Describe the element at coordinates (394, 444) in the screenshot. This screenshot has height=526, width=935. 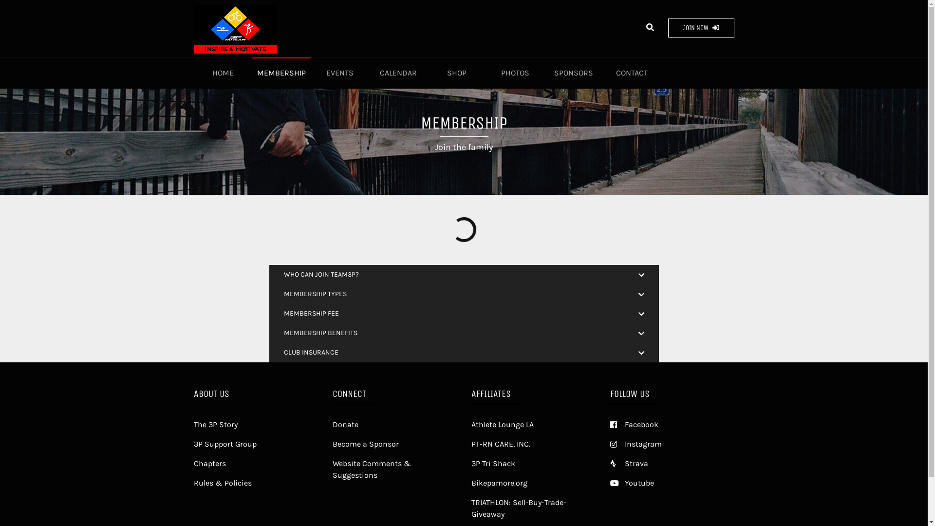
I see `Become a Sponsor` at that location.